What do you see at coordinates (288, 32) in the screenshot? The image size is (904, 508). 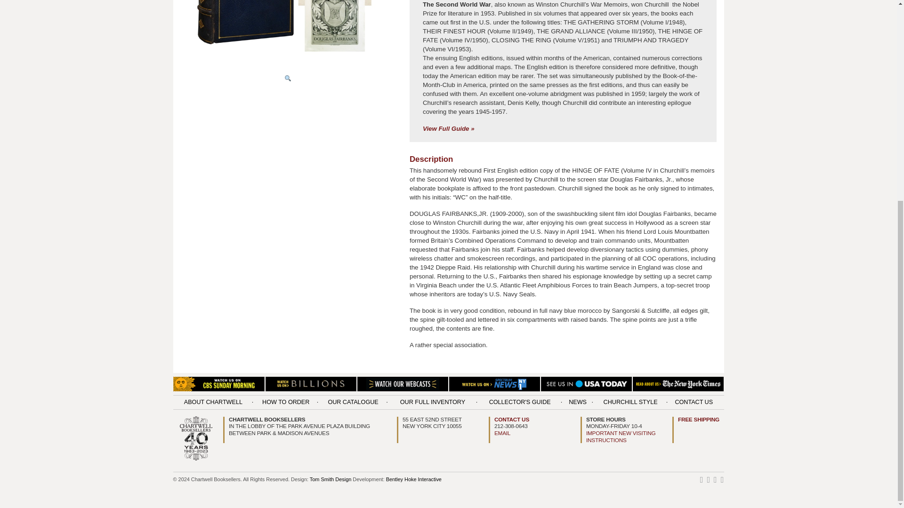 I see `THE HINGE OF FATE` at bounding box center [288, 32].